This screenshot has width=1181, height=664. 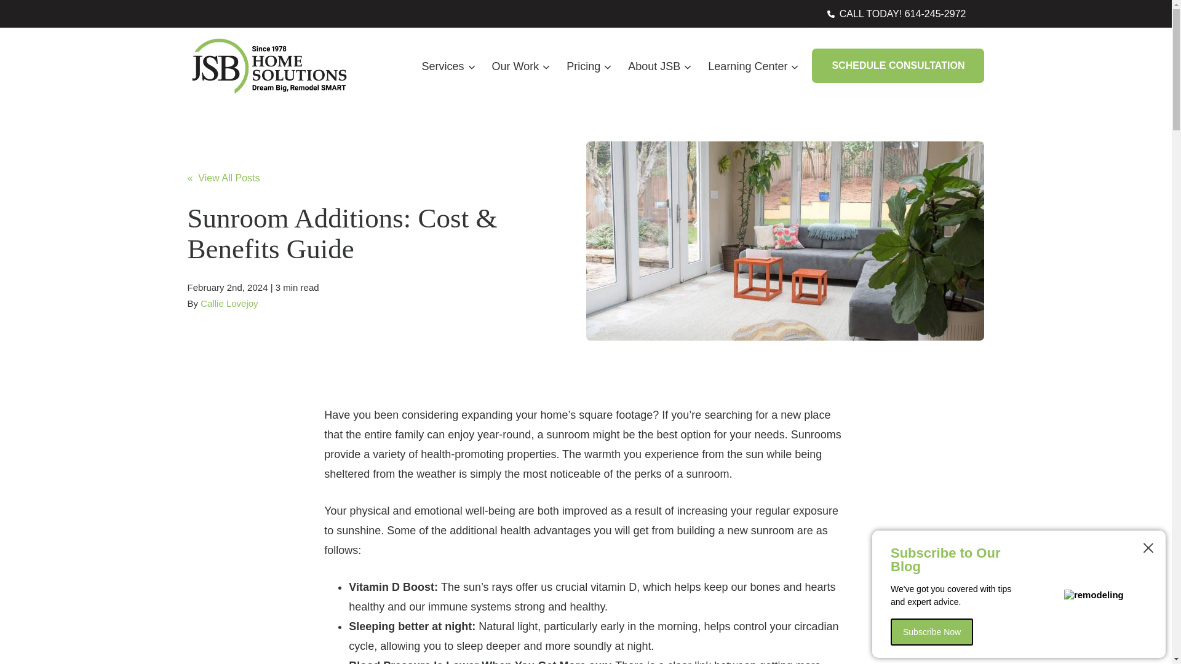 What do you see at coordinates (1019, 594) in the screenshot?
I see `Popup CTA` at bounding box center [1019, 594].